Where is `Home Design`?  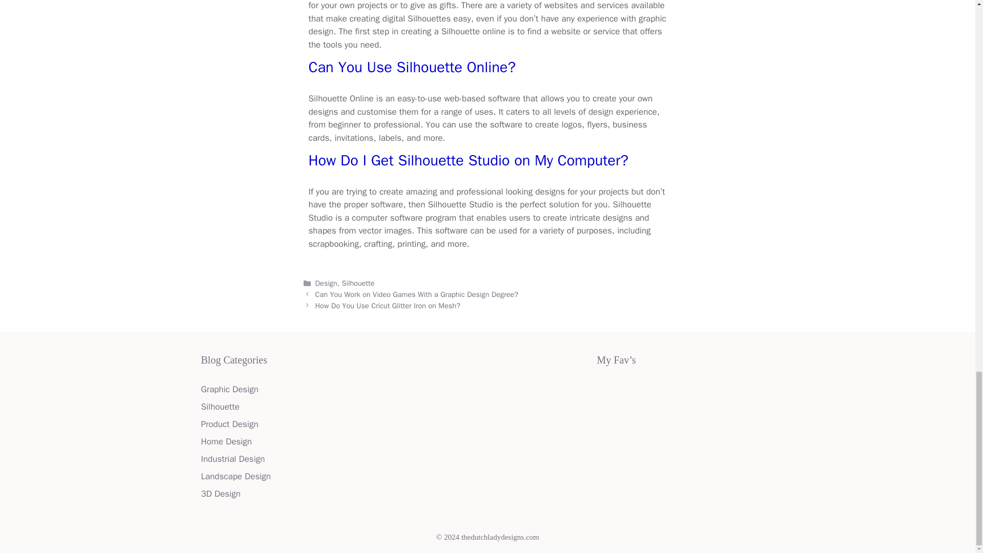
Home Design is located at coordinates (226, 441).